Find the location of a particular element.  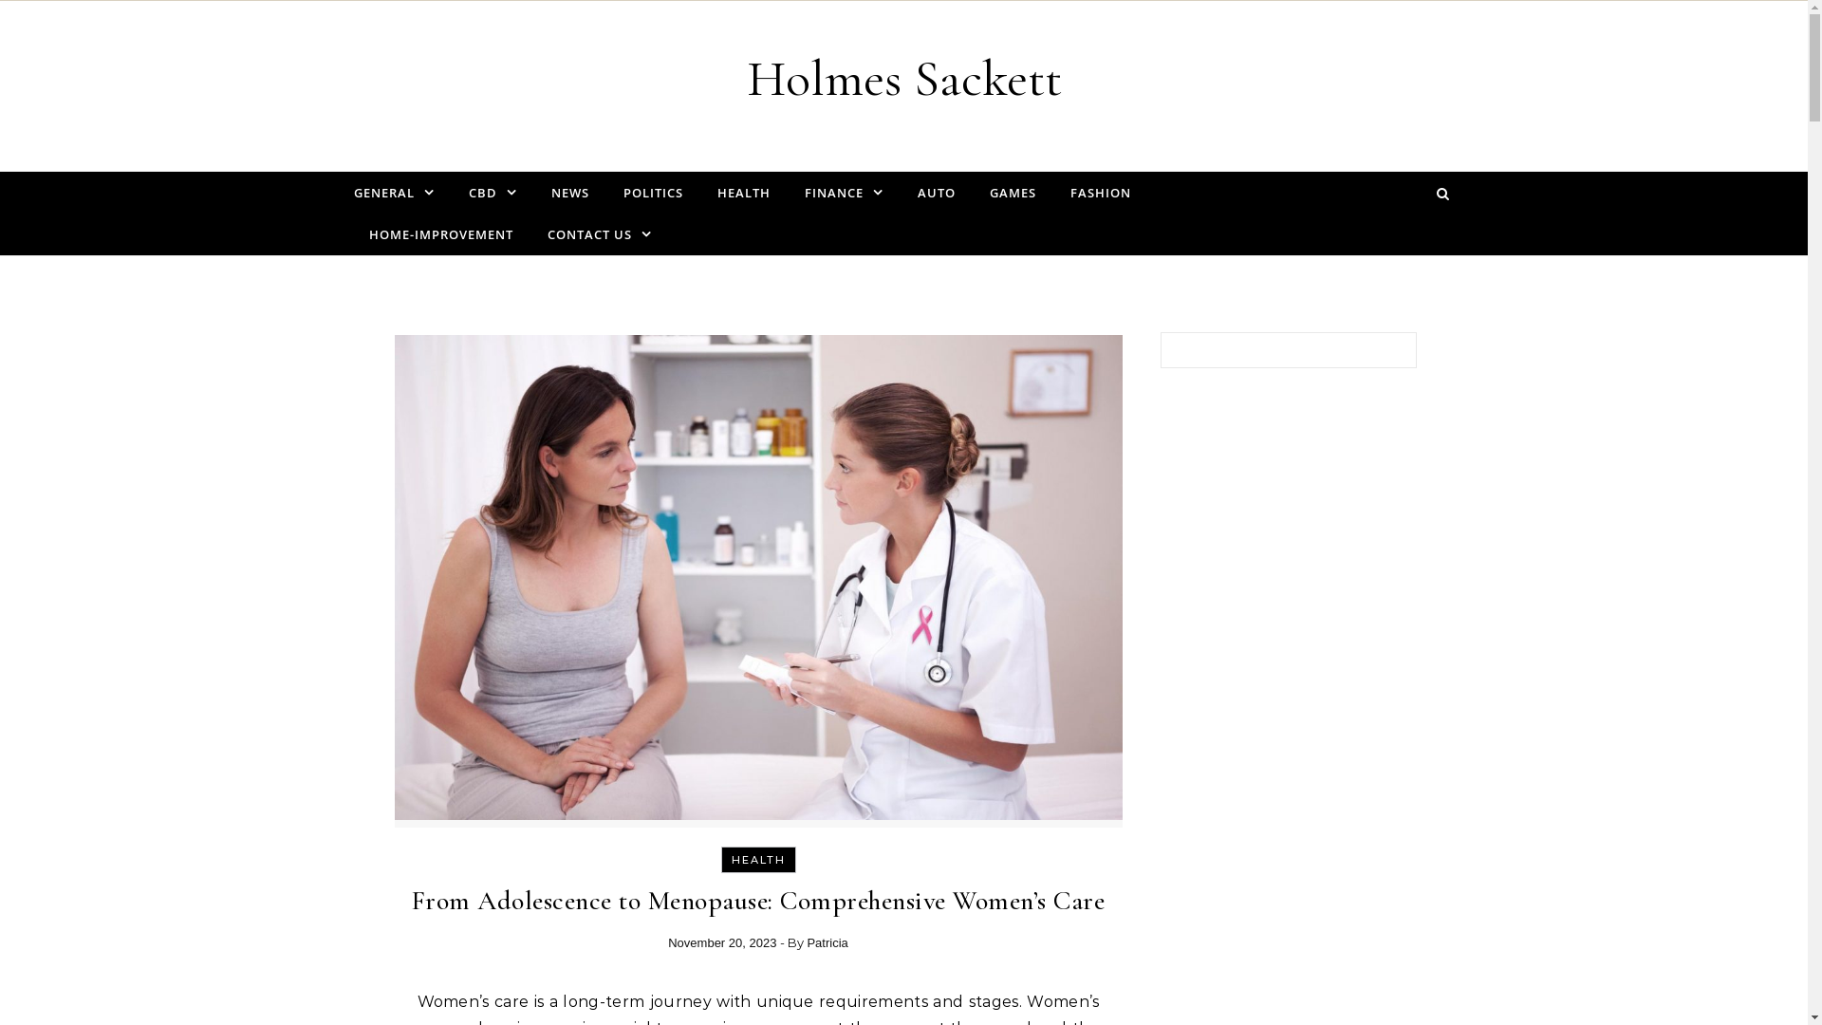

NEWS is located at coordinates (569, 193).